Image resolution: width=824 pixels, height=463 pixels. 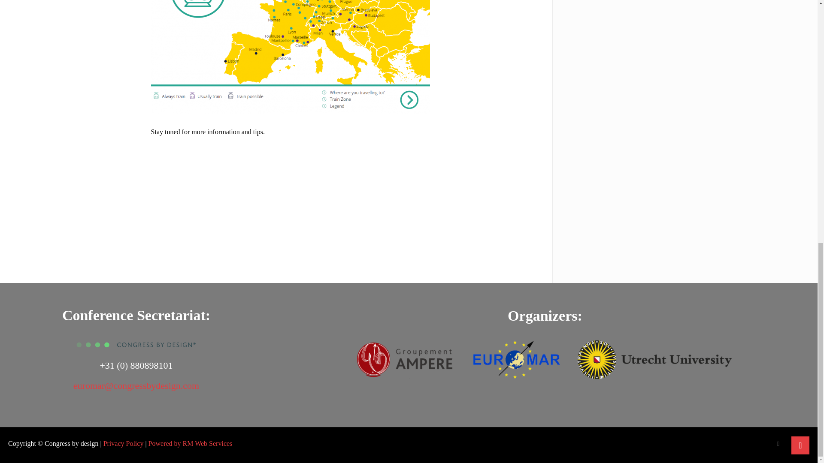 I want to click on Privacy Policy, so click(x=124, y=443).